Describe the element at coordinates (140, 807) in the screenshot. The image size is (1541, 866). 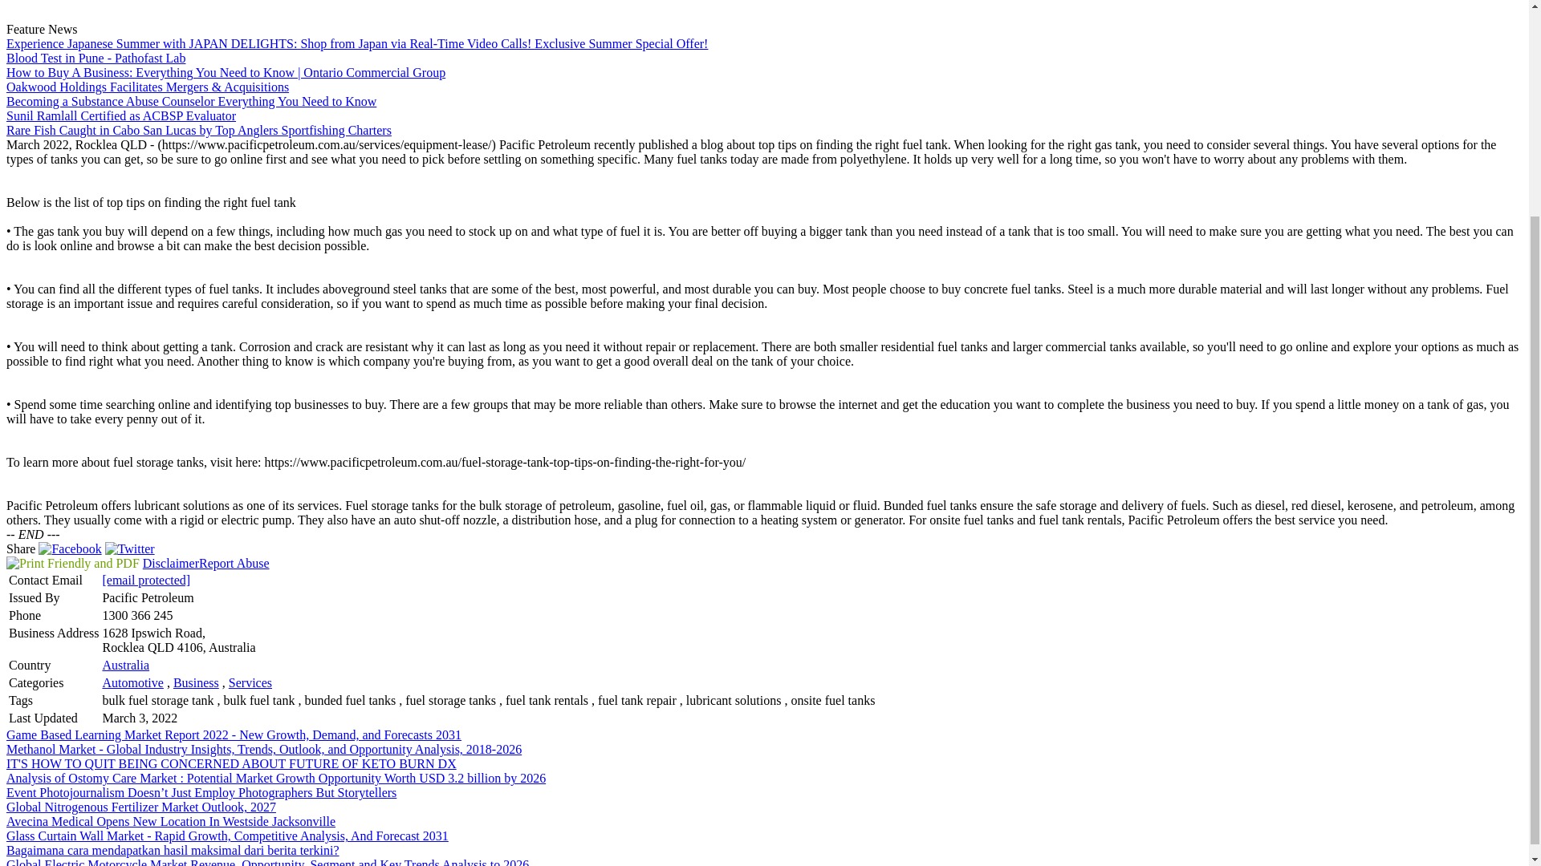
I see `Global Nitrogenous Fertilizer Market Outlook, 2027` at that location.